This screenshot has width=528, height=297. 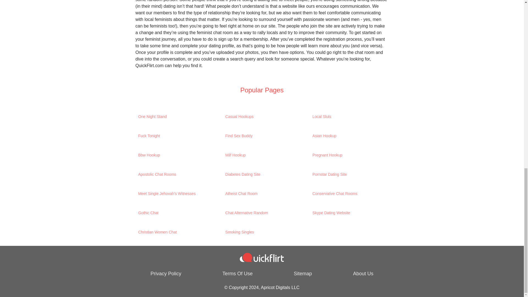 What do you see at coordinates (348, 213) in the screenshot?
I see `Skype Dating Website` at bounding box center [348, 213].